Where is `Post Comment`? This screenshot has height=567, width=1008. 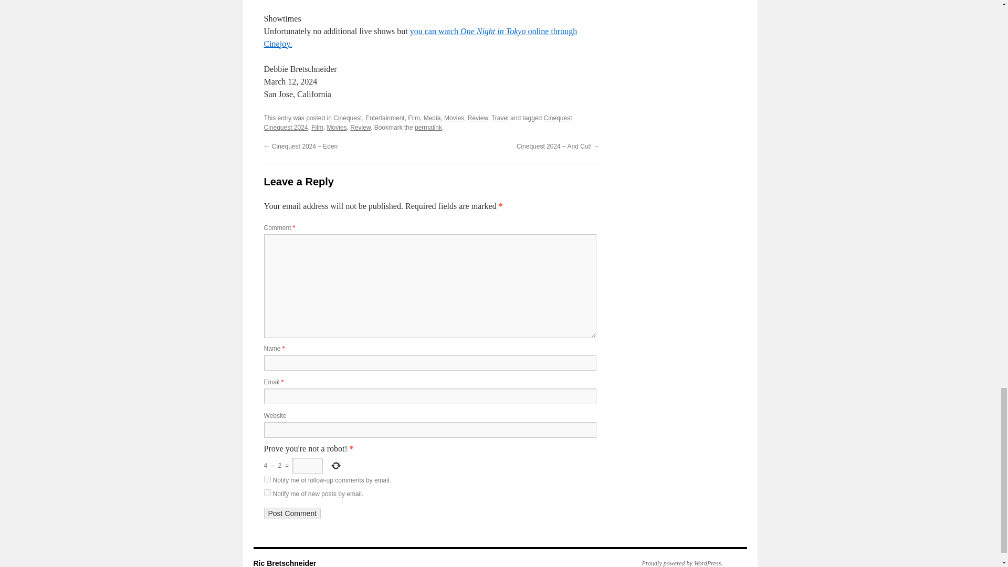
Post Comment is located at coordinates (292, 513).